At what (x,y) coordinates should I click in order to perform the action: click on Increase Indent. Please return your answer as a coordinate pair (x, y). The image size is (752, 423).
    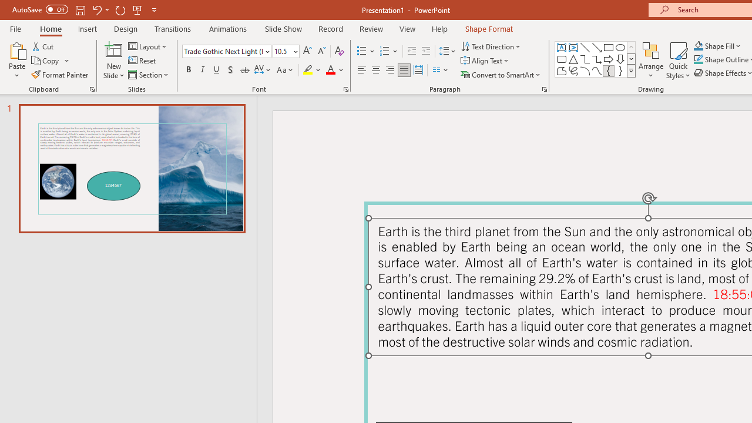
    Looking at the image, I should click on (426, 52).